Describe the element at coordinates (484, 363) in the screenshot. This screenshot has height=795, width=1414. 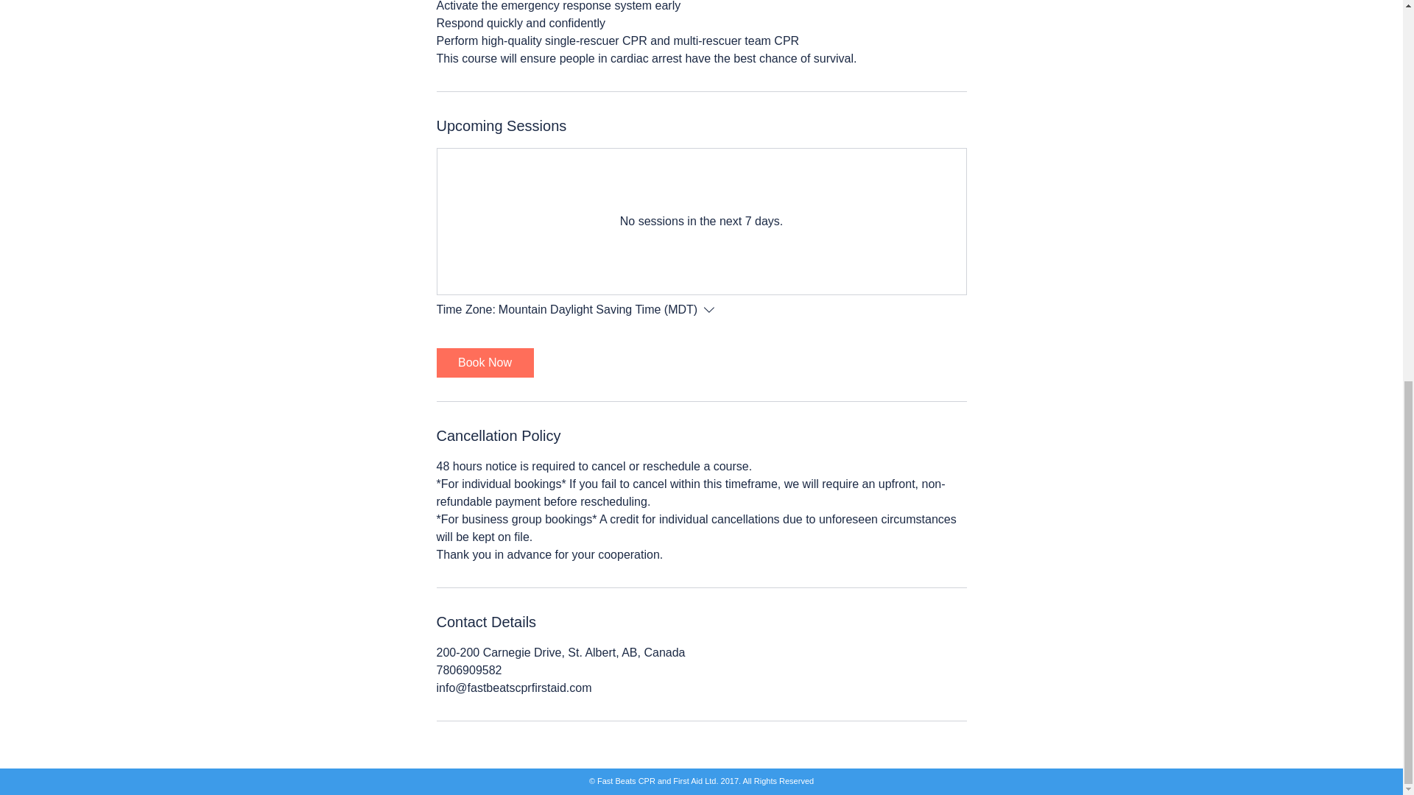
I see `Book Now` at that location.